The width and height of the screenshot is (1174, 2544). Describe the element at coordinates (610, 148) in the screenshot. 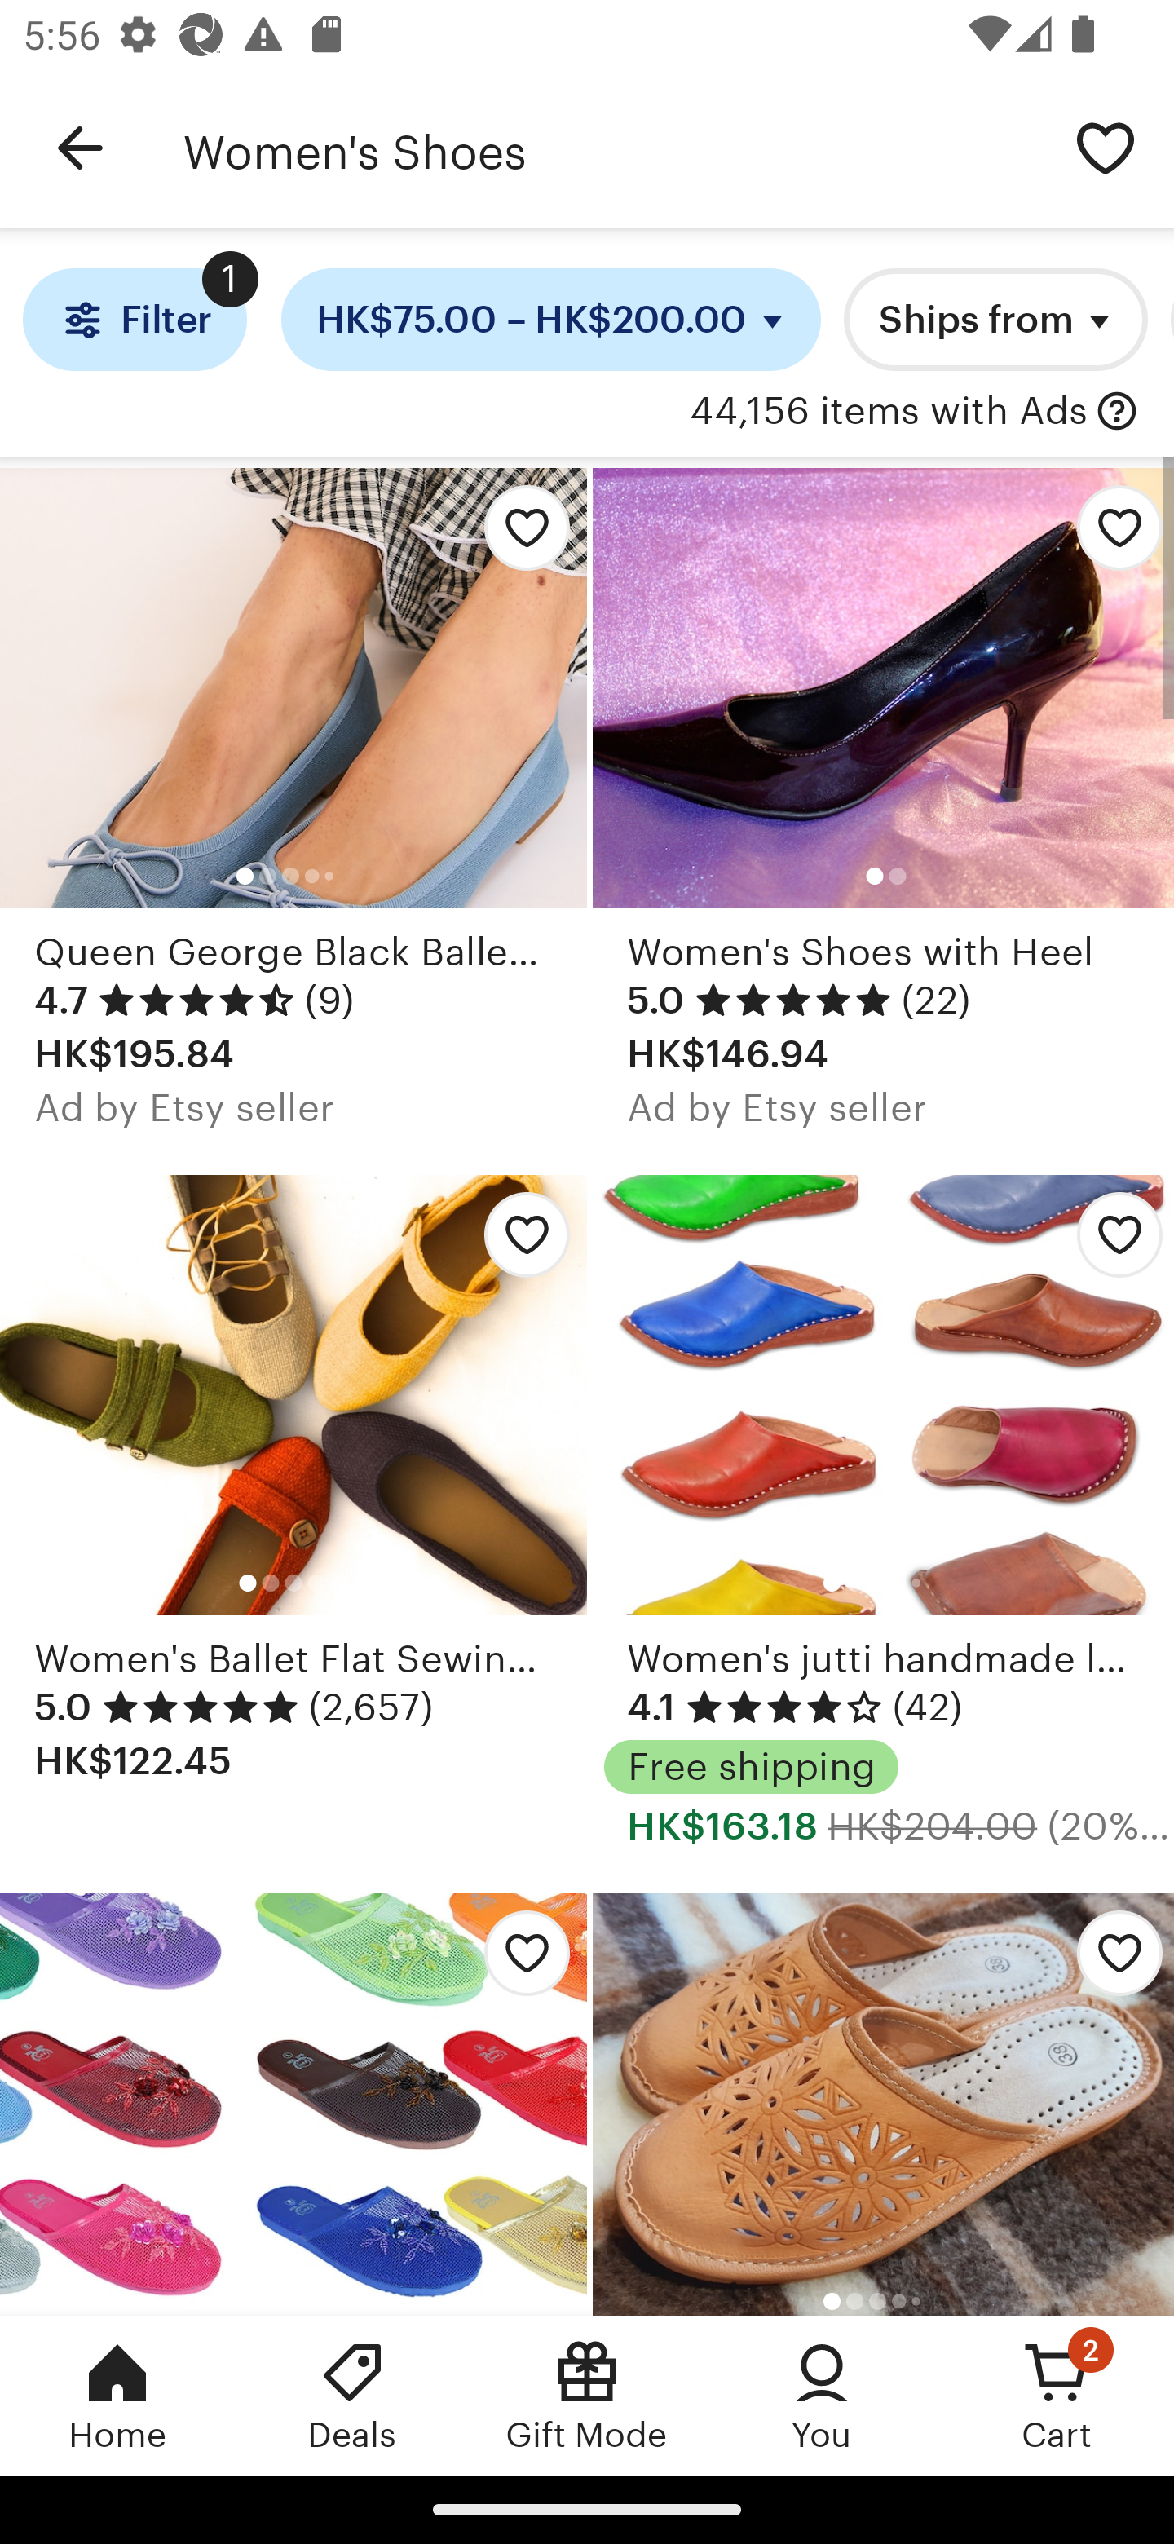

I see `Women's Shoes` at that location.